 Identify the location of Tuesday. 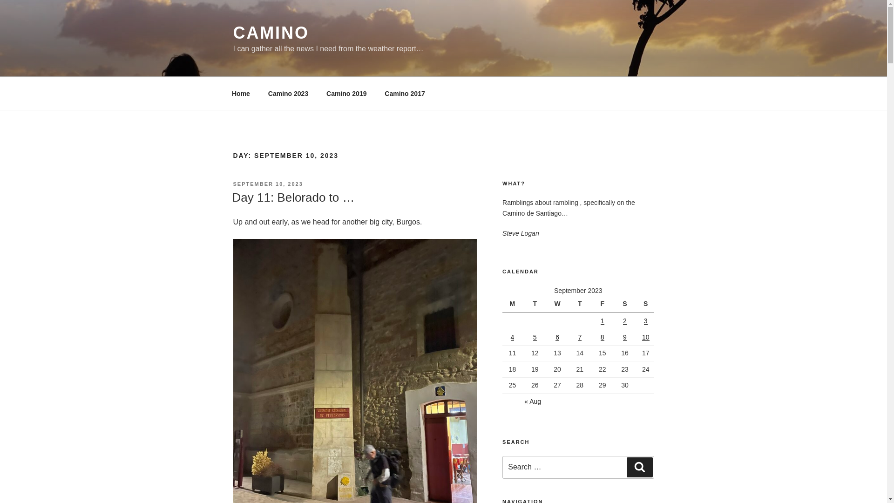
(536, 304).